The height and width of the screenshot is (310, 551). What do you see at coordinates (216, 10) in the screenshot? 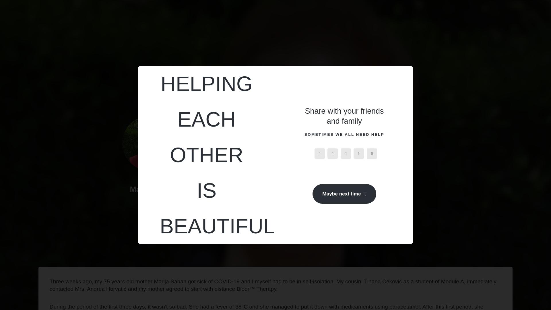
I see `CENTER` at bounding box center [216, 10].